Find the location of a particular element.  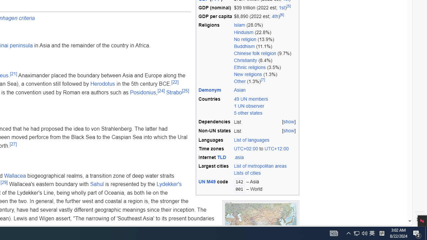

$8,890 (2022 est; 4th)[6] is located at coordinates (265, 17).